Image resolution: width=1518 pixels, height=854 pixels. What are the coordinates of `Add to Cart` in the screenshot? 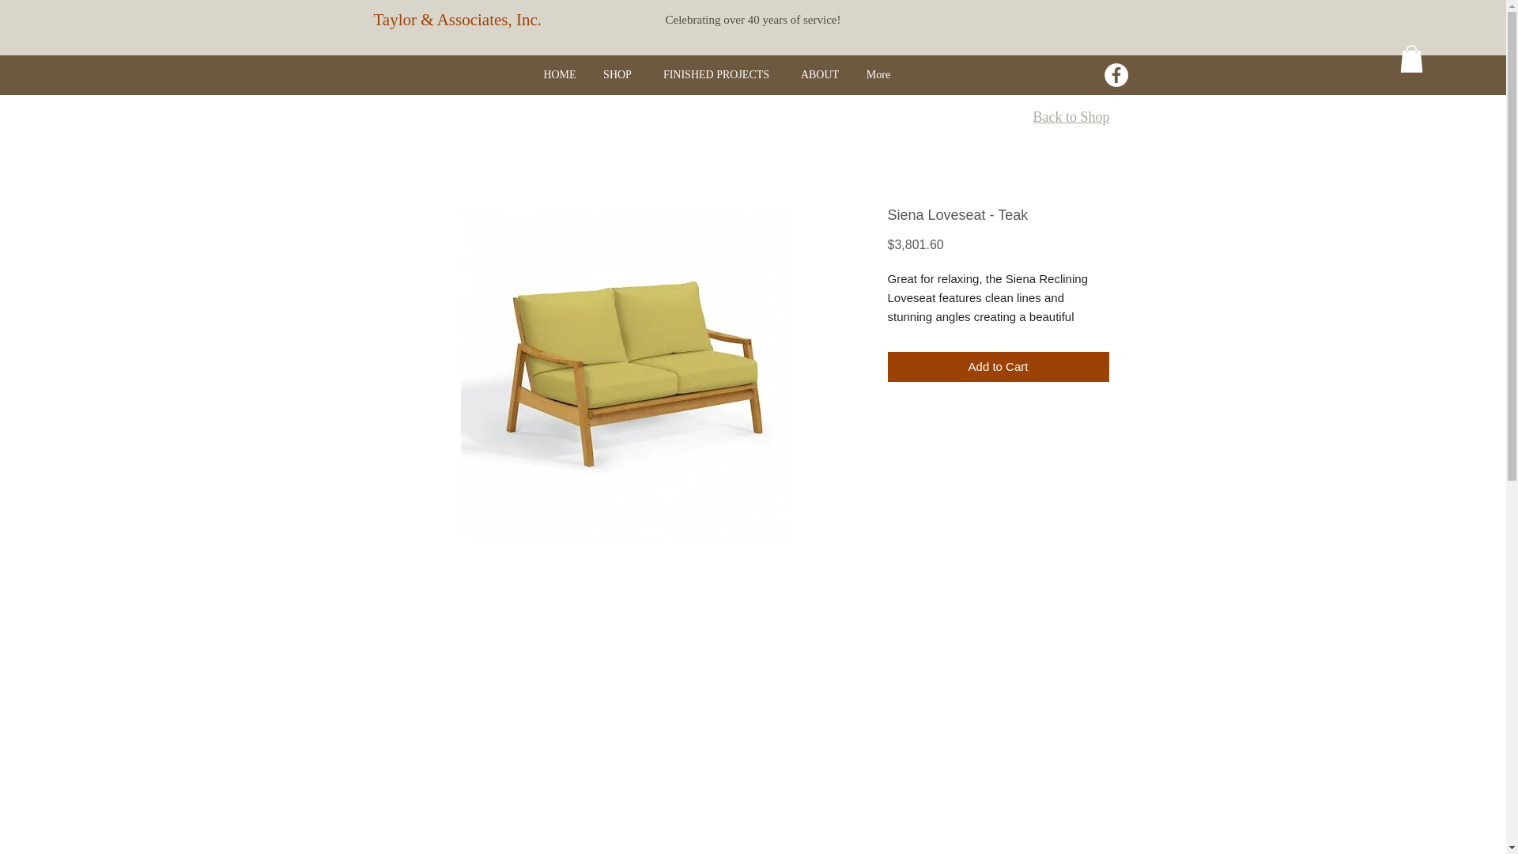 It's located at (997, 367).